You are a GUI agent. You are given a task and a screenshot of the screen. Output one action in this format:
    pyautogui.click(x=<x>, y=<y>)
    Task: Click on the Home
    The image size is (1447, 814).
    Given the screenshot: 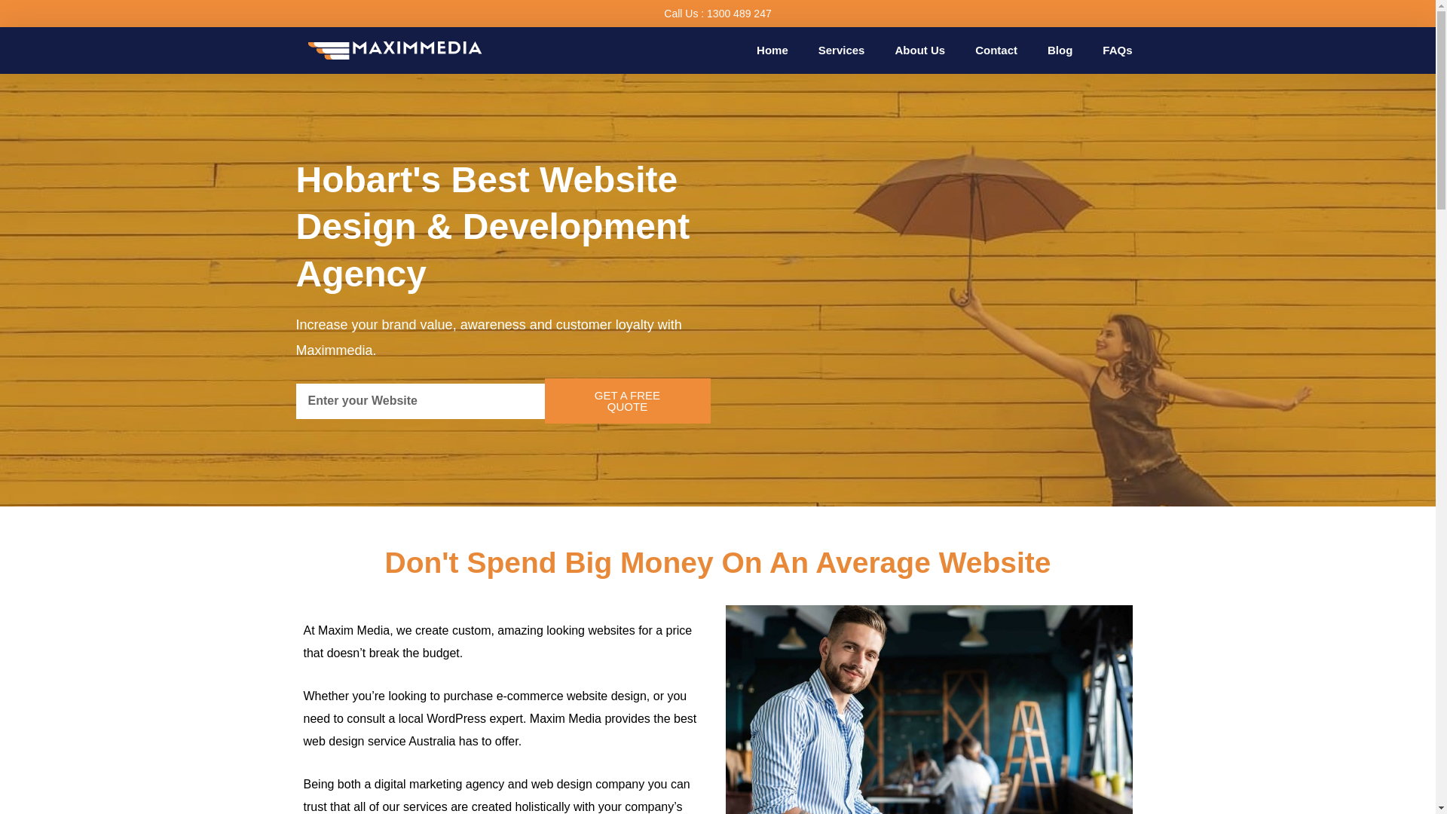 What is the action you would take?
    pyautogui.click(x=772, y=50)
    